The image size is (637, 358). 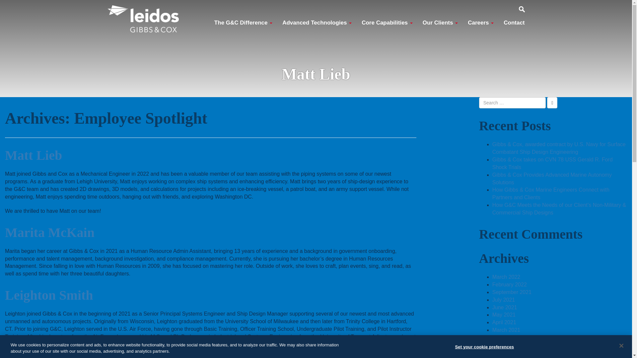 What do you see at coordinates (50, 232) in the screenshot?
I see `Marita McKain` at bounding box center [50, 232].